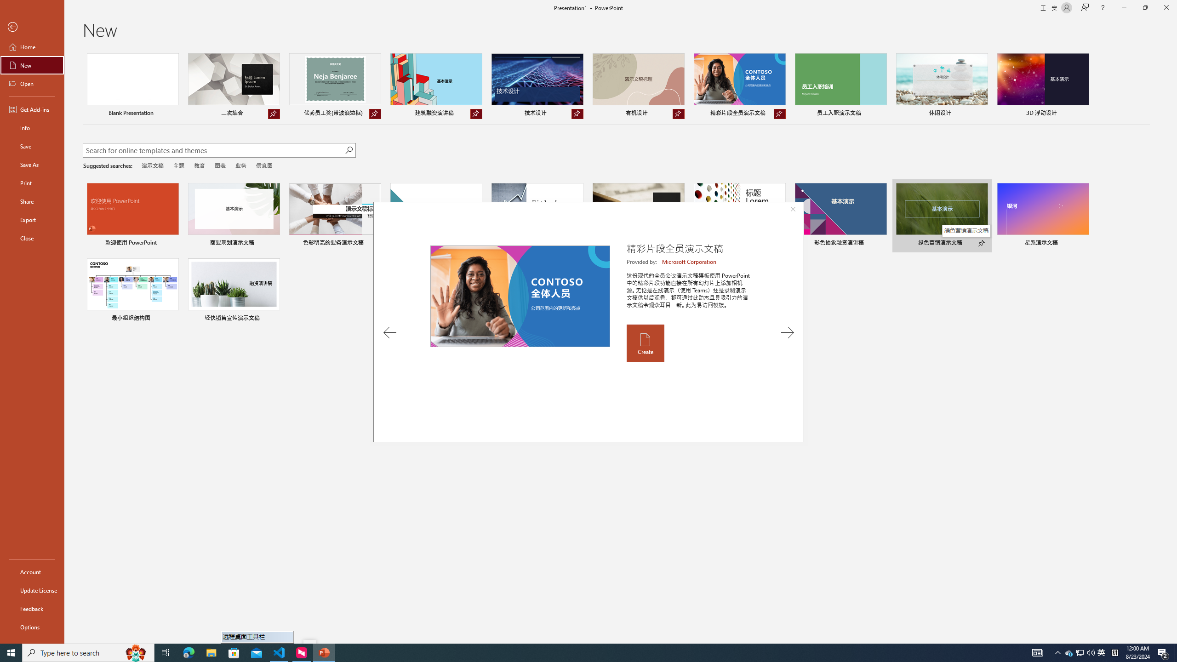  What do you see at coordinates (32, 128) in the screenshot?
I see `Info` at bounding box center [32, 128].